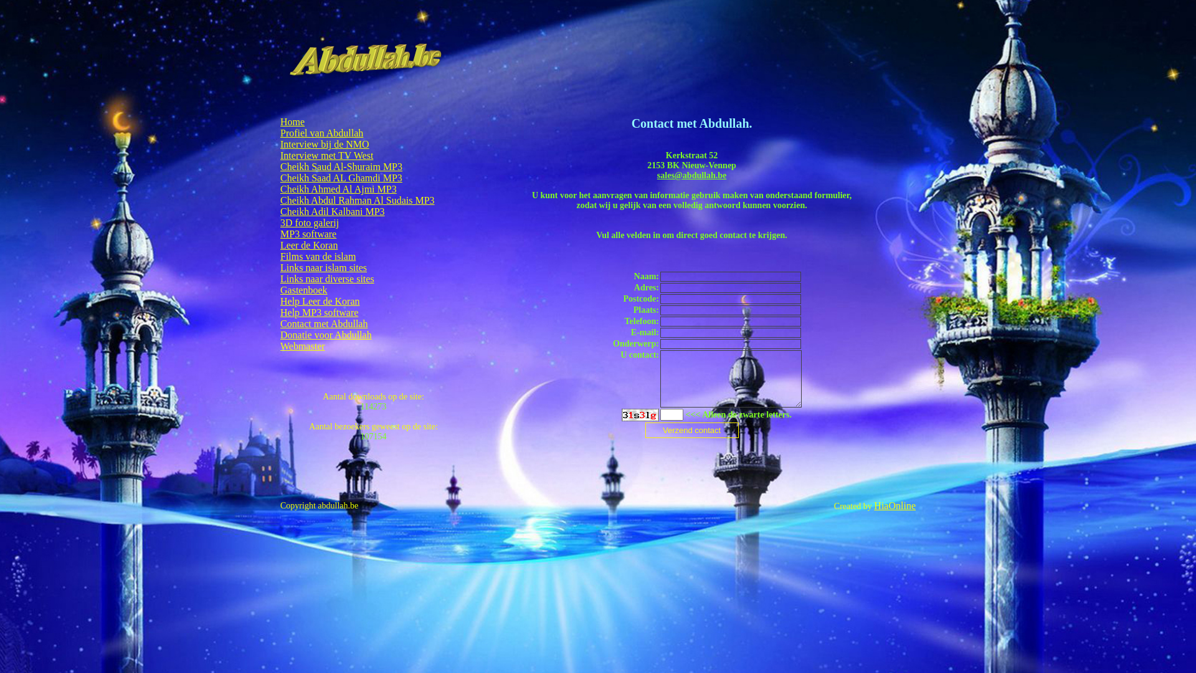  Describe the element at coordinates (692, 430) in the screenshot. I see `Verzend contact` at that location.